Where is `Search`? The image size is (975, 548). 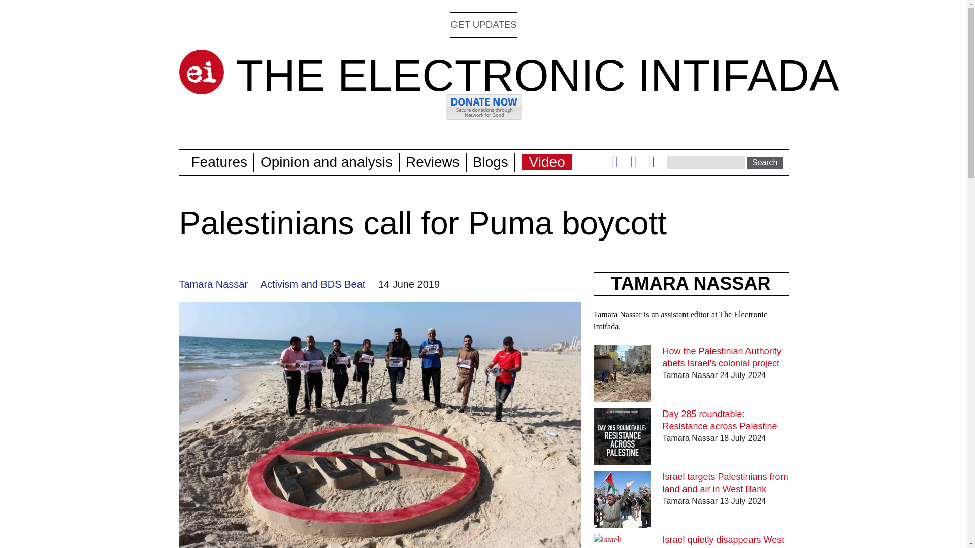 Search is located at coordinates (765, 162).